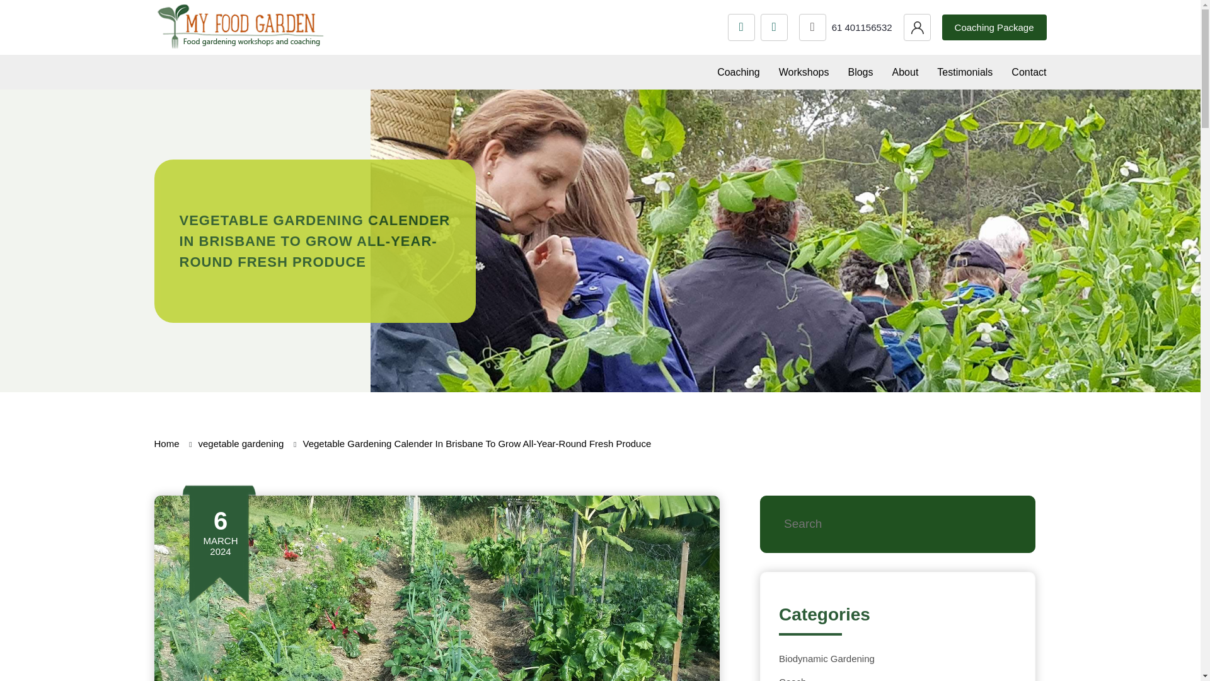  Describe the element at coordinates (166, 443) in the screenshot. I see `Home` at that location.